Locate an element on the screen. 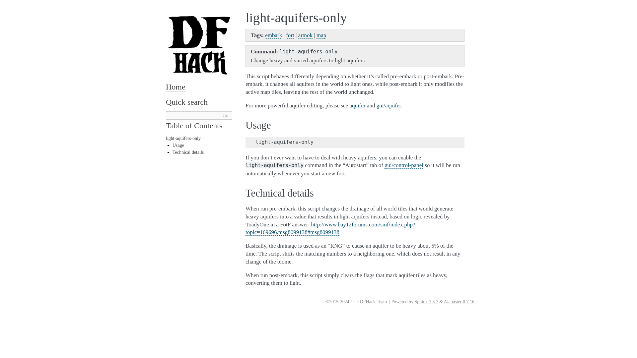 The height and width of the screenshot is (358, 637). map is located at coordinates (321, 35).